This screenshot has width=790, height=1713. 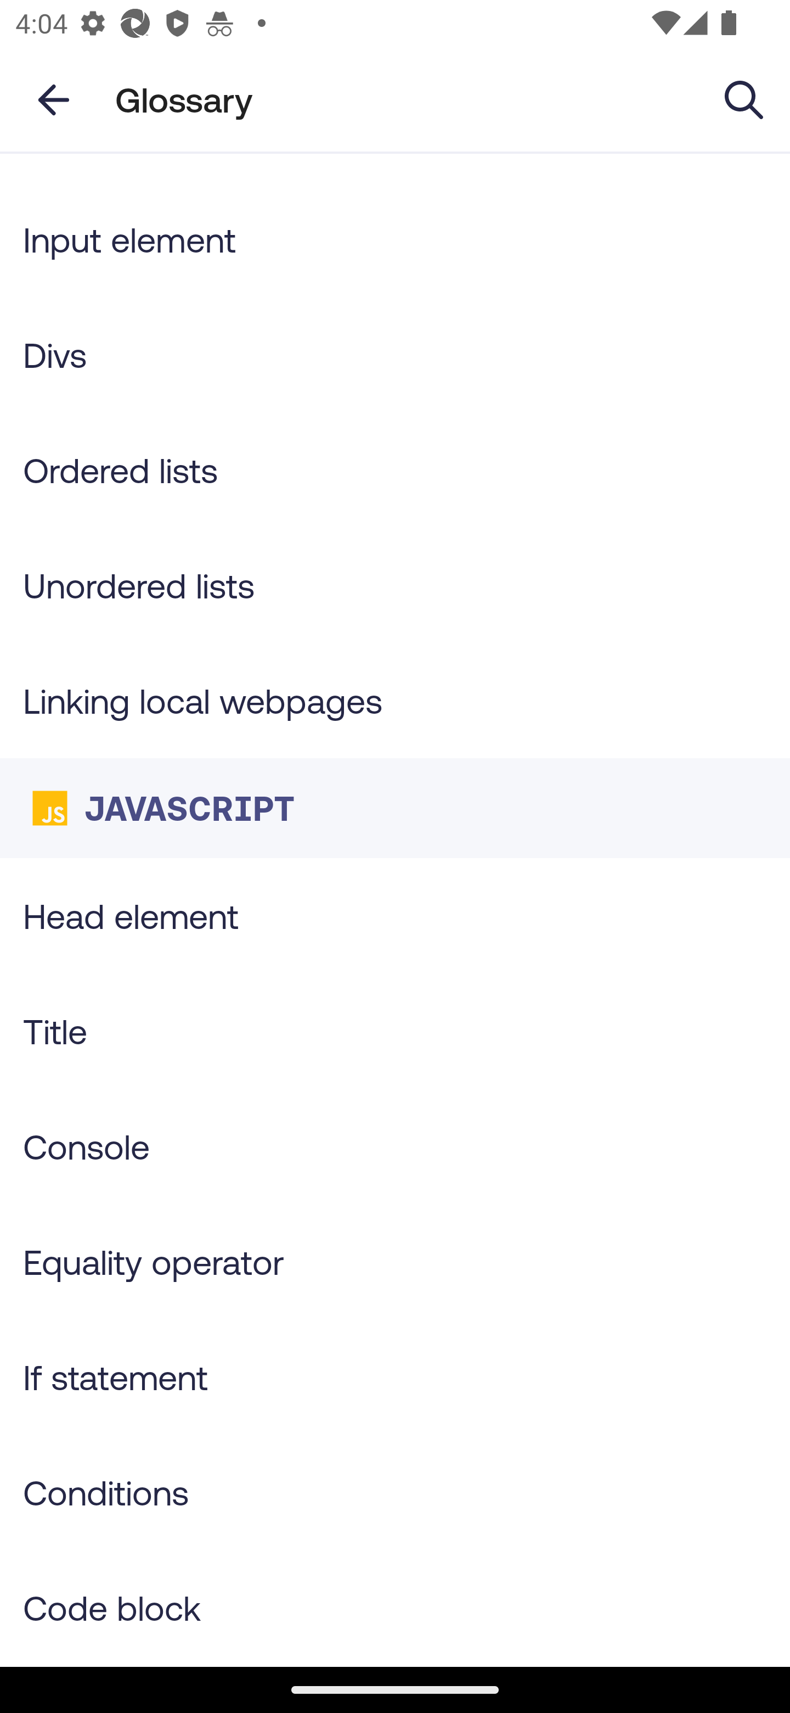 I want to click on Navigate up, so click(x=54, y=100).